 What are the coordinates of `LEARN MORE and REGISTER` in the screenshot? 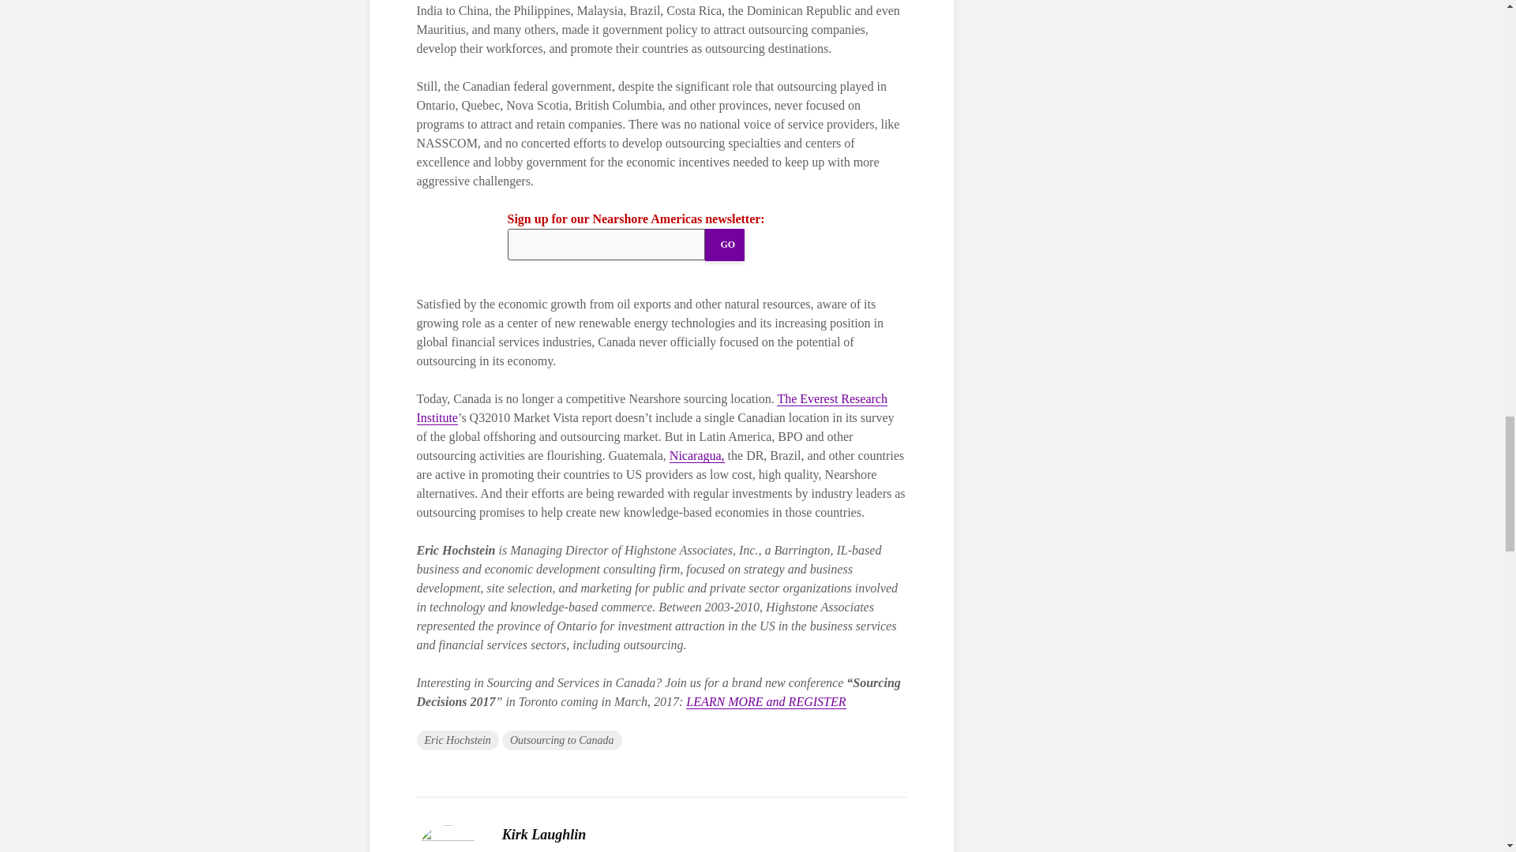 It's located at (766, 702).